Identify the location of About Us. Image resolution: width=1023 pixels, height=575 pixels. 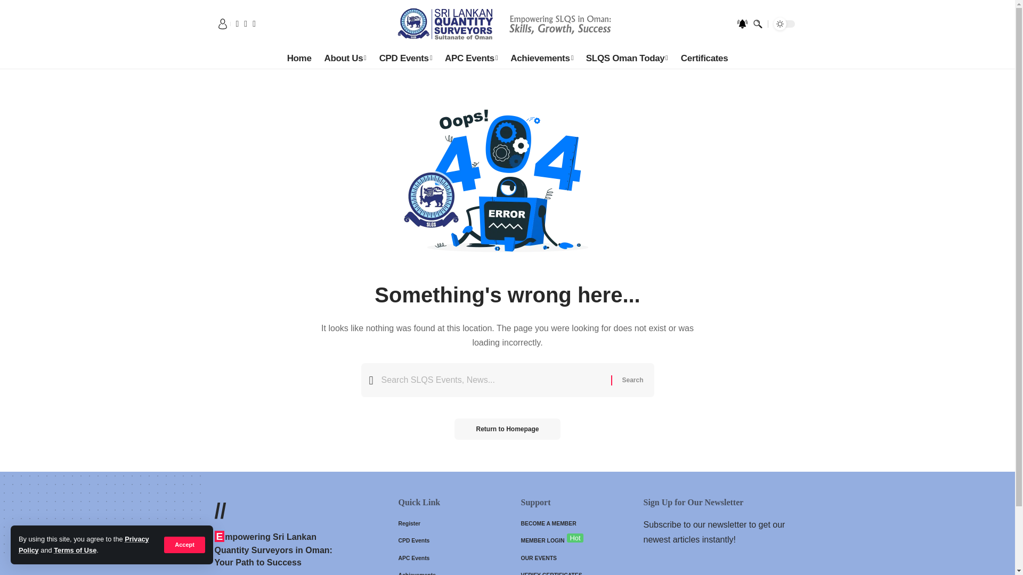
(345, 58).